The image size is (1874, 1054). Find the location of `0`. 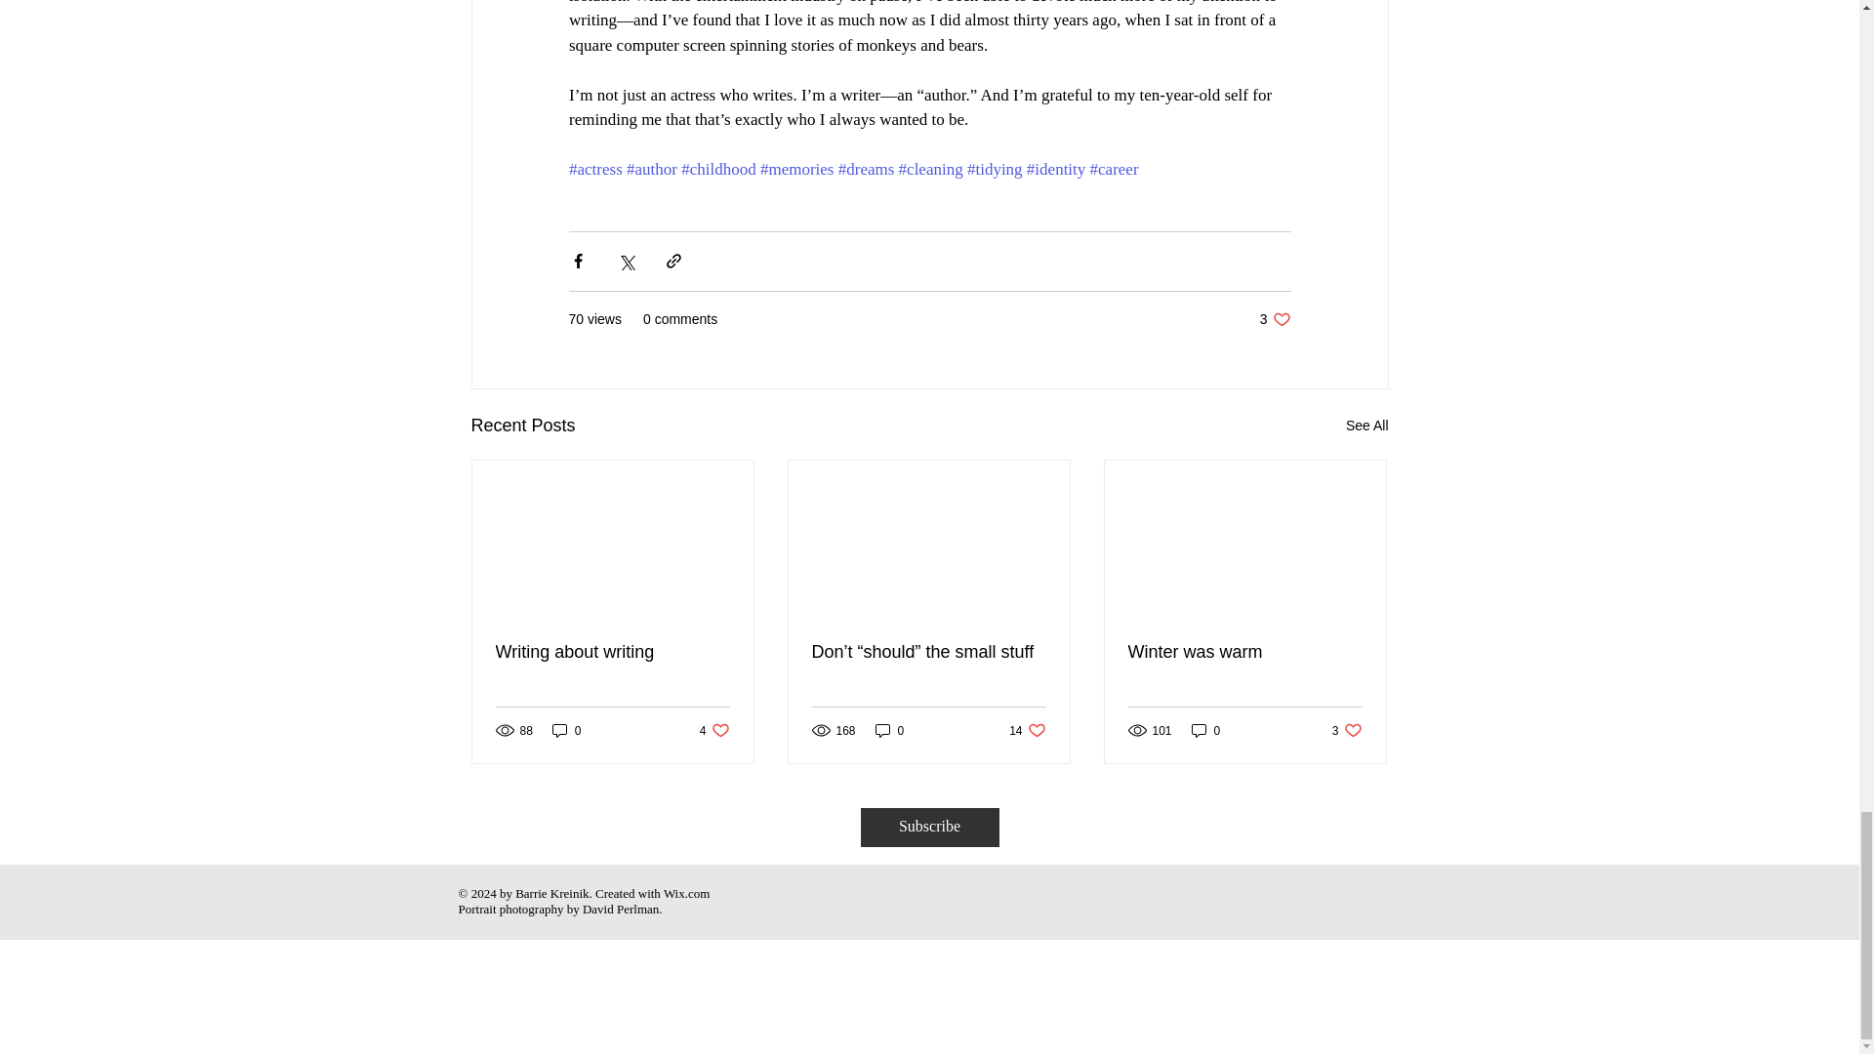

0 is located at coordinates (566, 730).